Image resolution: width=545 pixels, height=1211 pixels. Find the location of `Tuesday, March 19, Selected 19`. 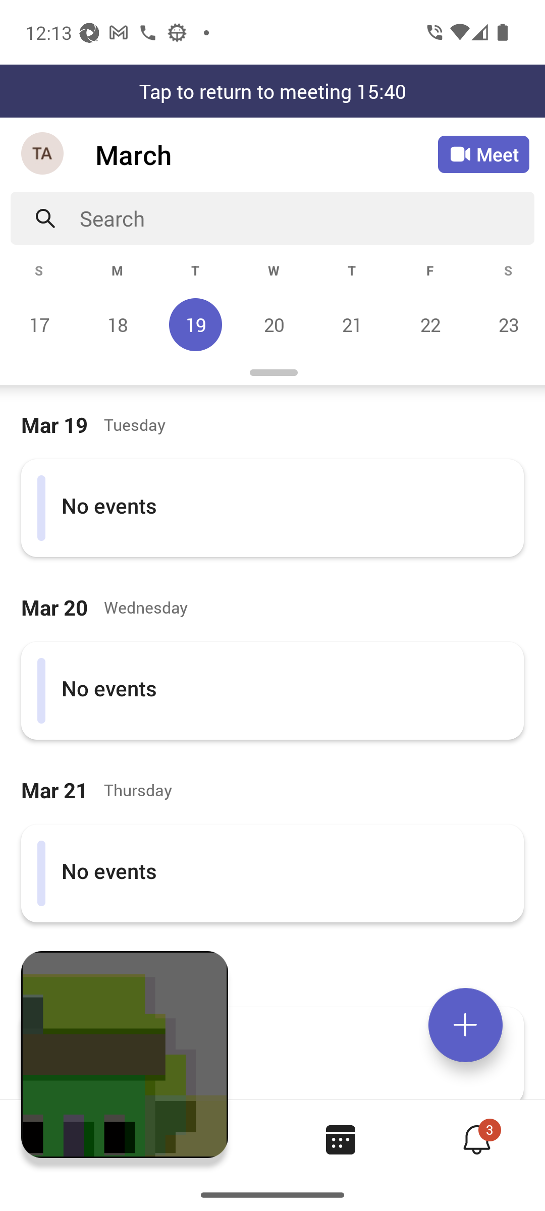

Tuesday, March 19, Selected 19 is located at coordinates (195, 324).